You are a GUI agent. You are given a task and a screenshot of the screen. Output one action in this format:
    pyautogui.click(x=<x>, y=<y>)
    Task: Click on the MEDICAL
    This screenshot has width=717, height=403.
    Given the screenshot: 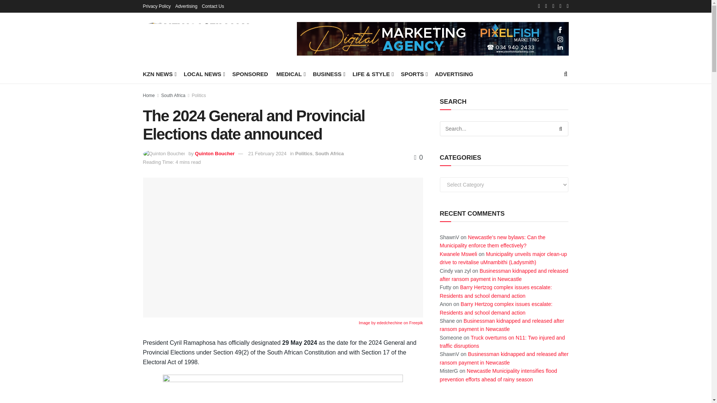 What is the action you would take?
    pyautogui.click(x=291, y=74)
    